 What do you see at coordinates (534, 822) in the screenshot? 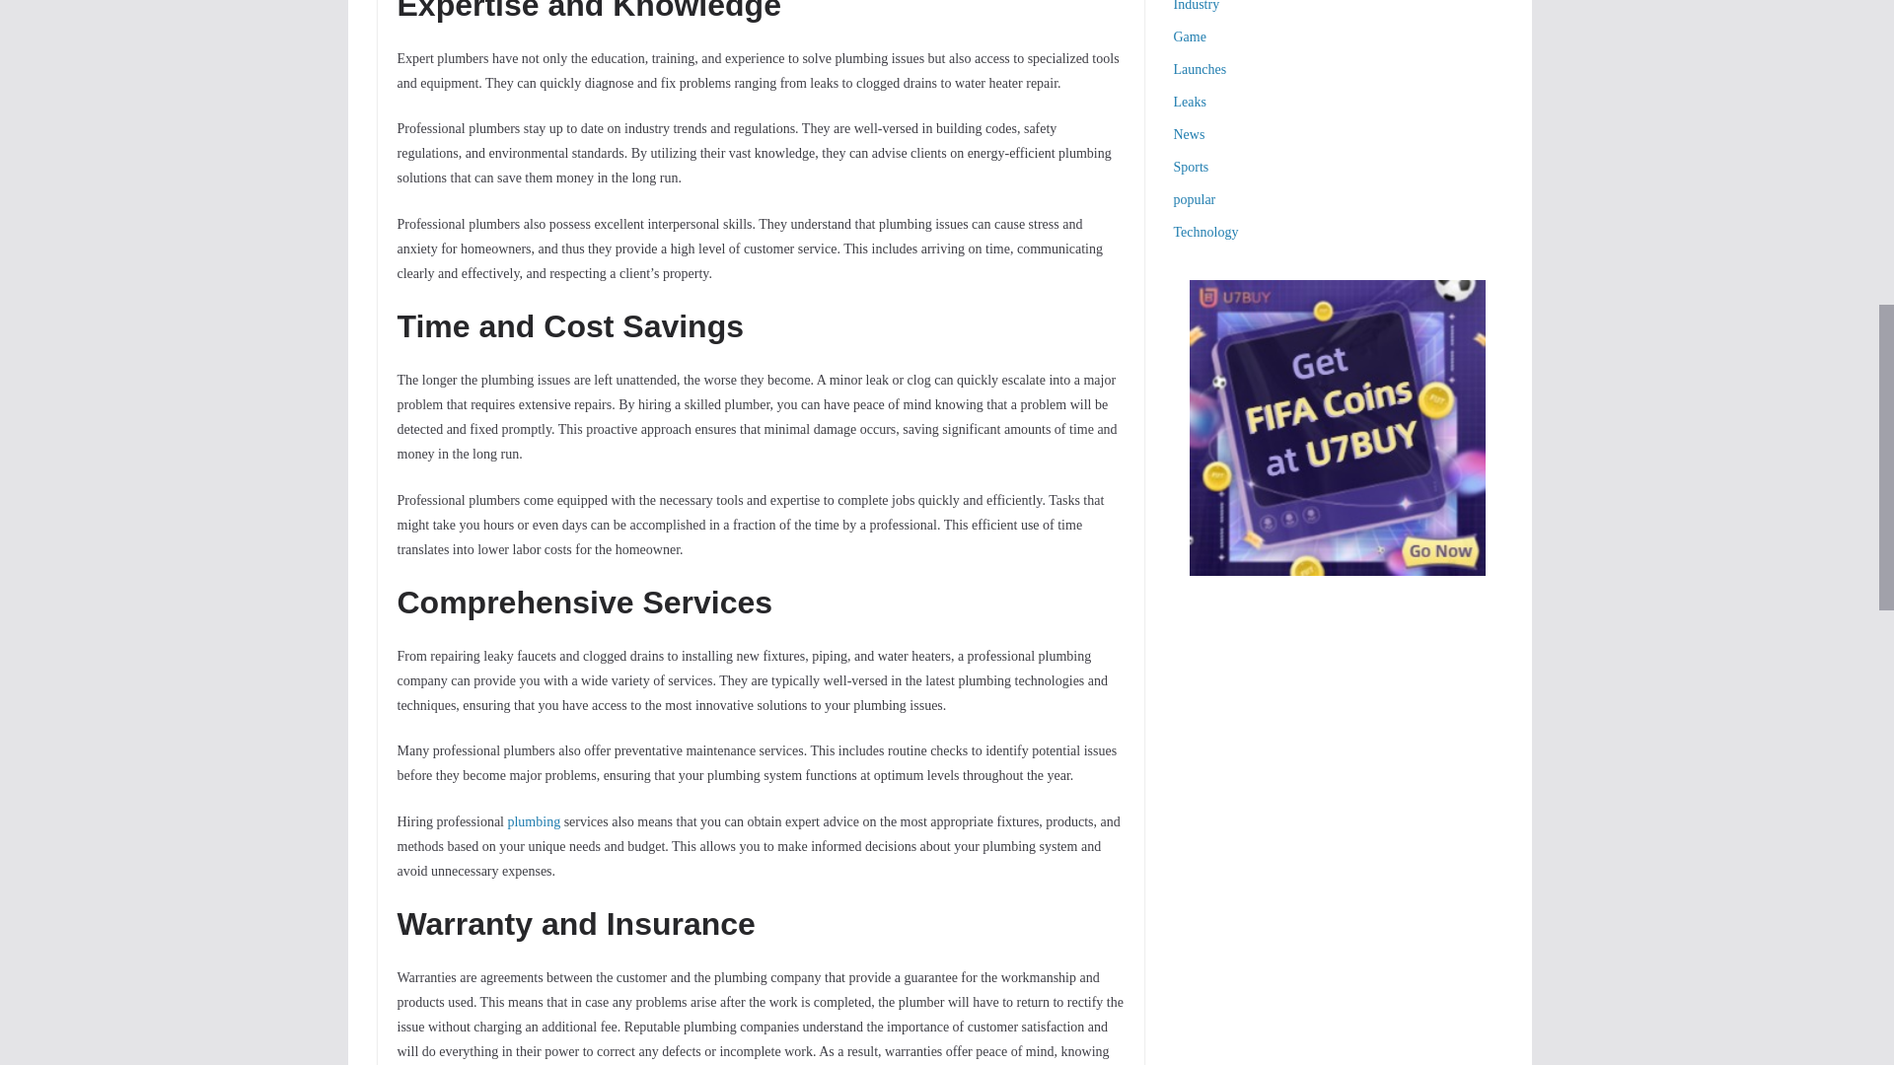
I see `plumbing` at bounding box center [534, 822].